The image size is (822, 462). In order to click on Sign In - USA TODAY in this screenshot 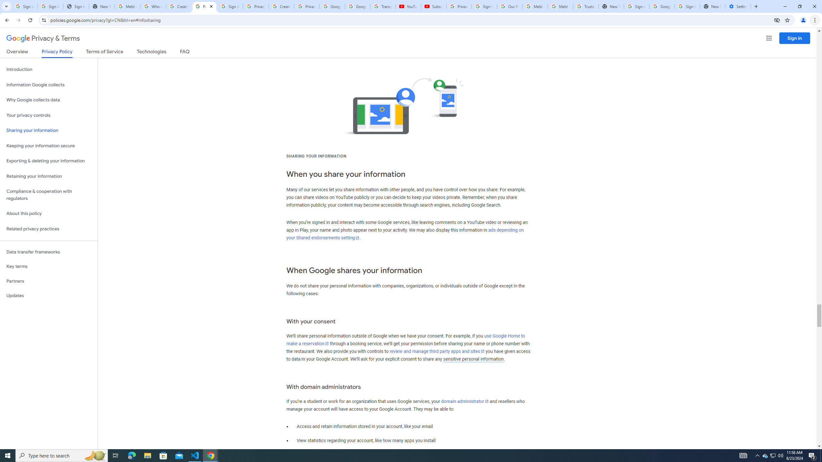, I will do `click(76, 6)`.